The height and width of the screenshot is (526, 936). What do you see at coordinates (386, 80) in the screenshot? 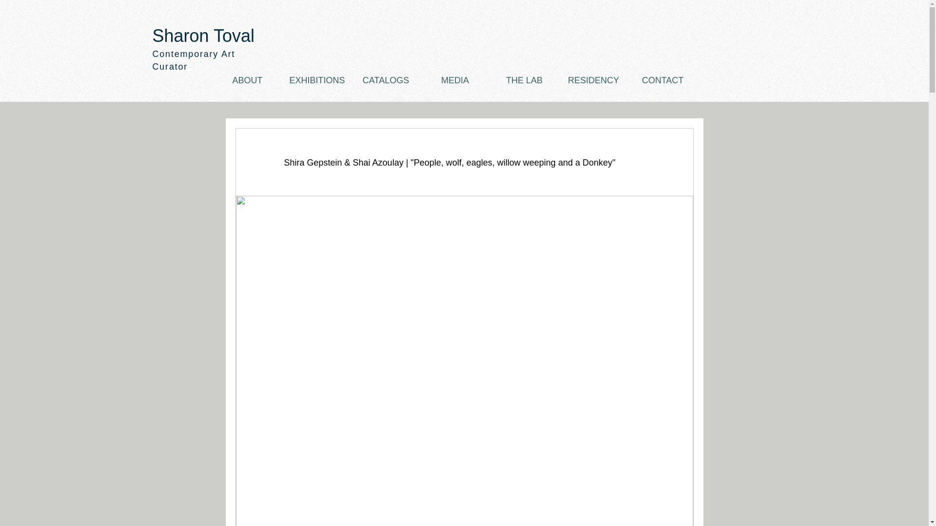
I see `CATALOGS` at bounding box center [386, 80].